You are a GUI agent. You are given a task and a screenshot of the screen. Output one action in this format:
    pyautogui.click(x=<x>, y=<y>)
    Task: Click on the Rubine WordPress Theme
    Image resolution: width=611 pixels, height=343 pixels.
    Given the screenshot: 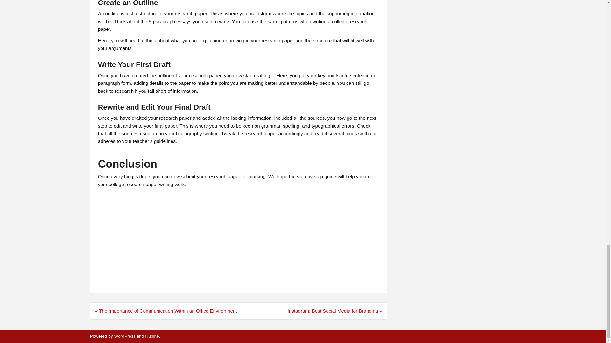 What is the action you would take?
    pyautogui.click(x=152, y=336)
    